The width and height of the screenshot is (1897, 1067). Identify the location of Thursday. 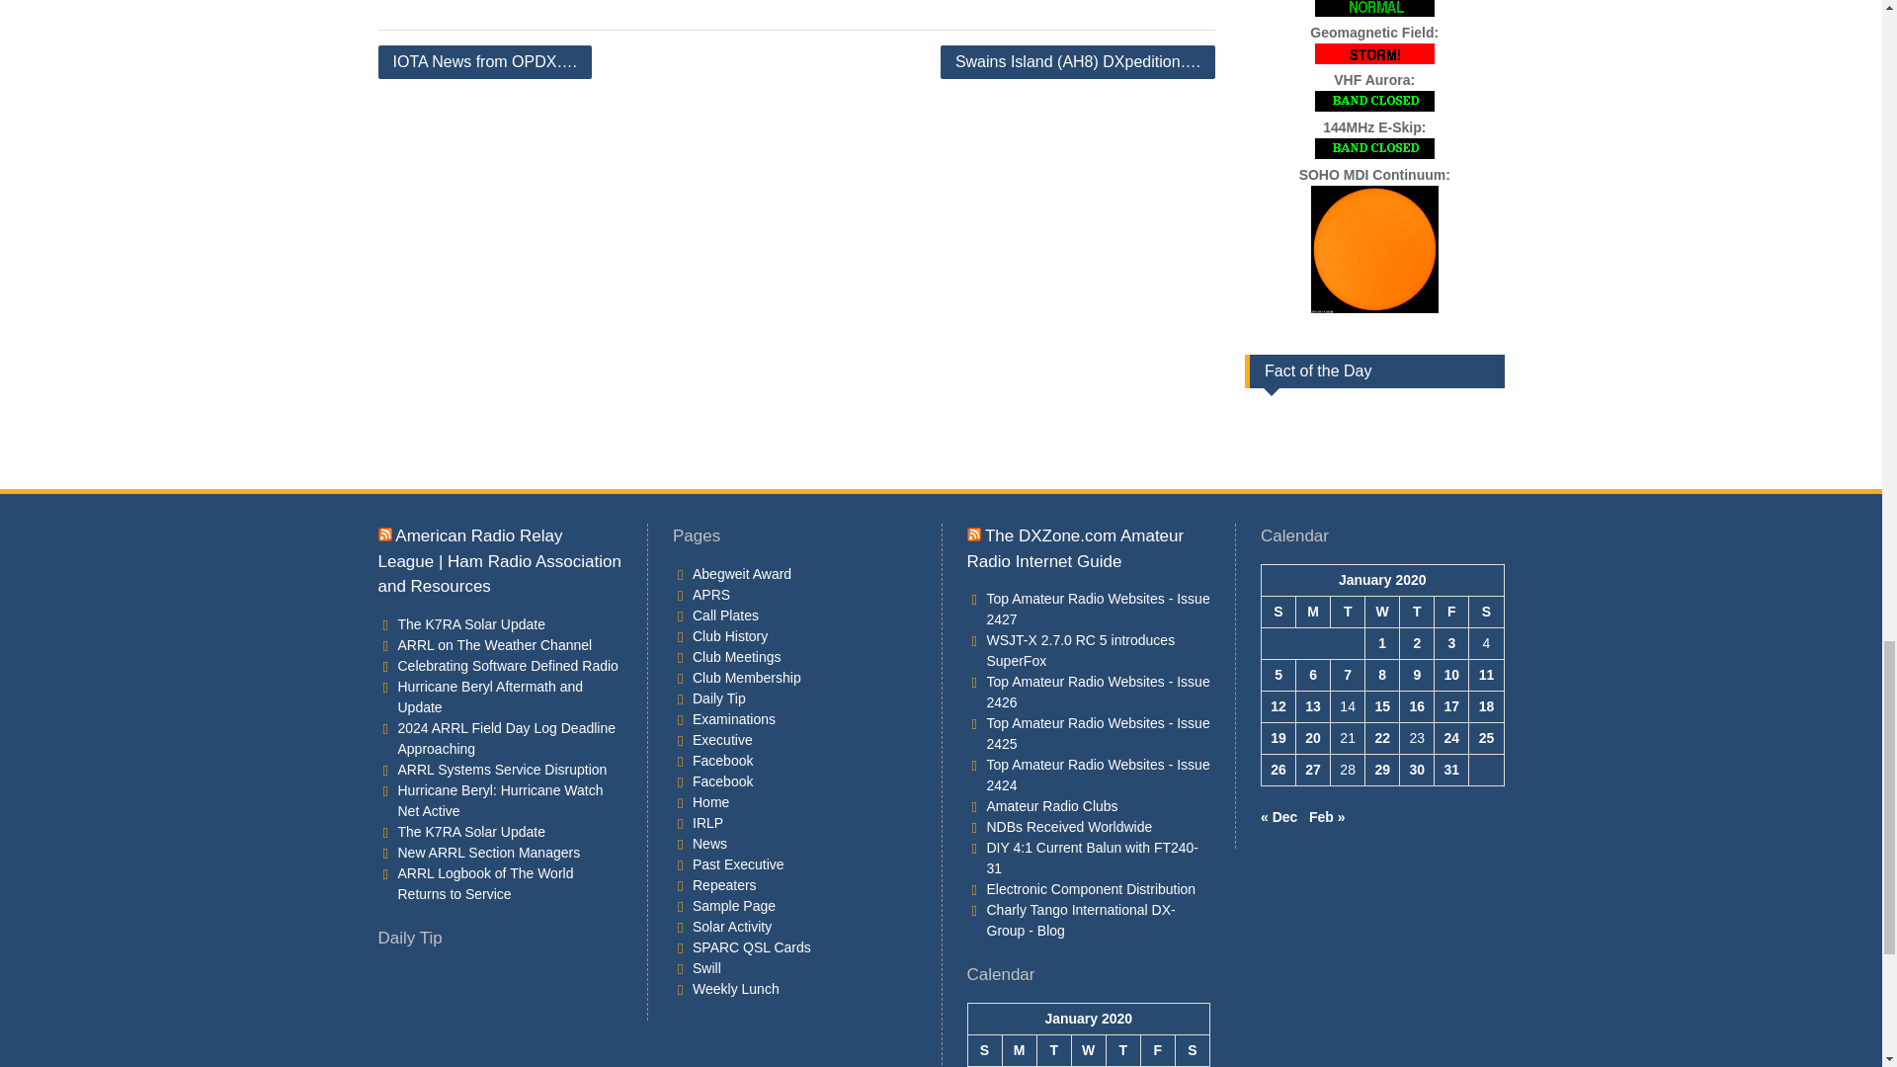
(1417, 611).